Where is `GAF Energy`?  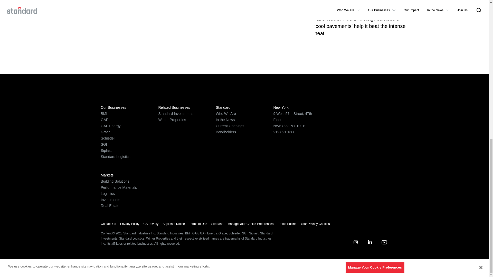
GAF Energy is located at coordinates (110, 126).